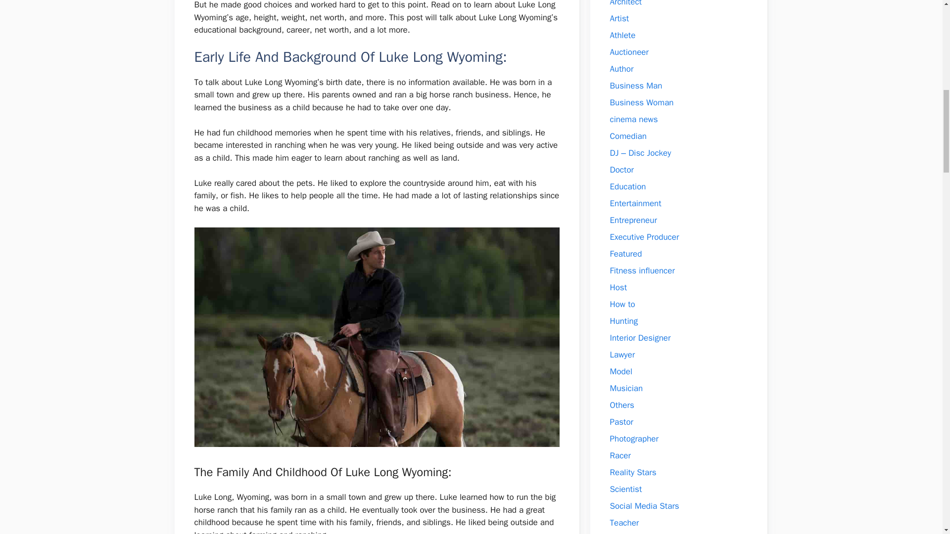 The image size is (950, 534). What do you see at coordinates (622, 35) in the screenshot?
I see `Athlete` at bounding box center [622, 35].